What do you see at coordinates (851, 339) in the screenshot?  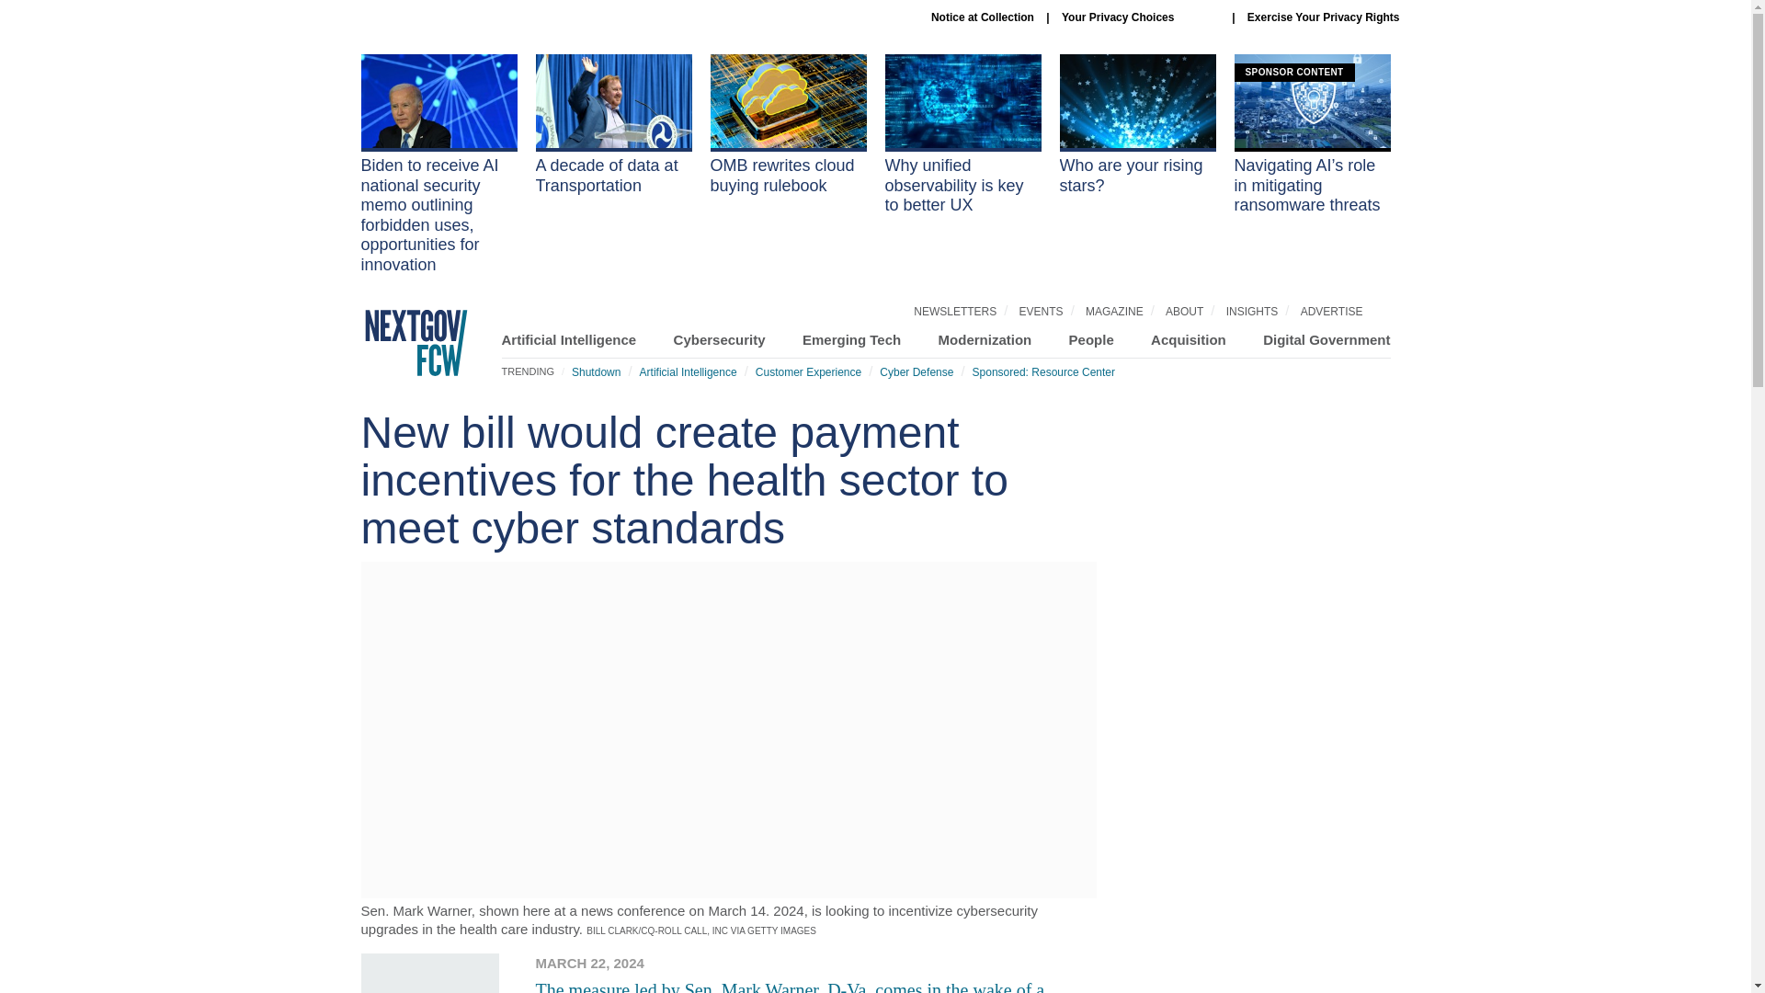 I see `Emerging Tech` at bounding box center [851, 339].